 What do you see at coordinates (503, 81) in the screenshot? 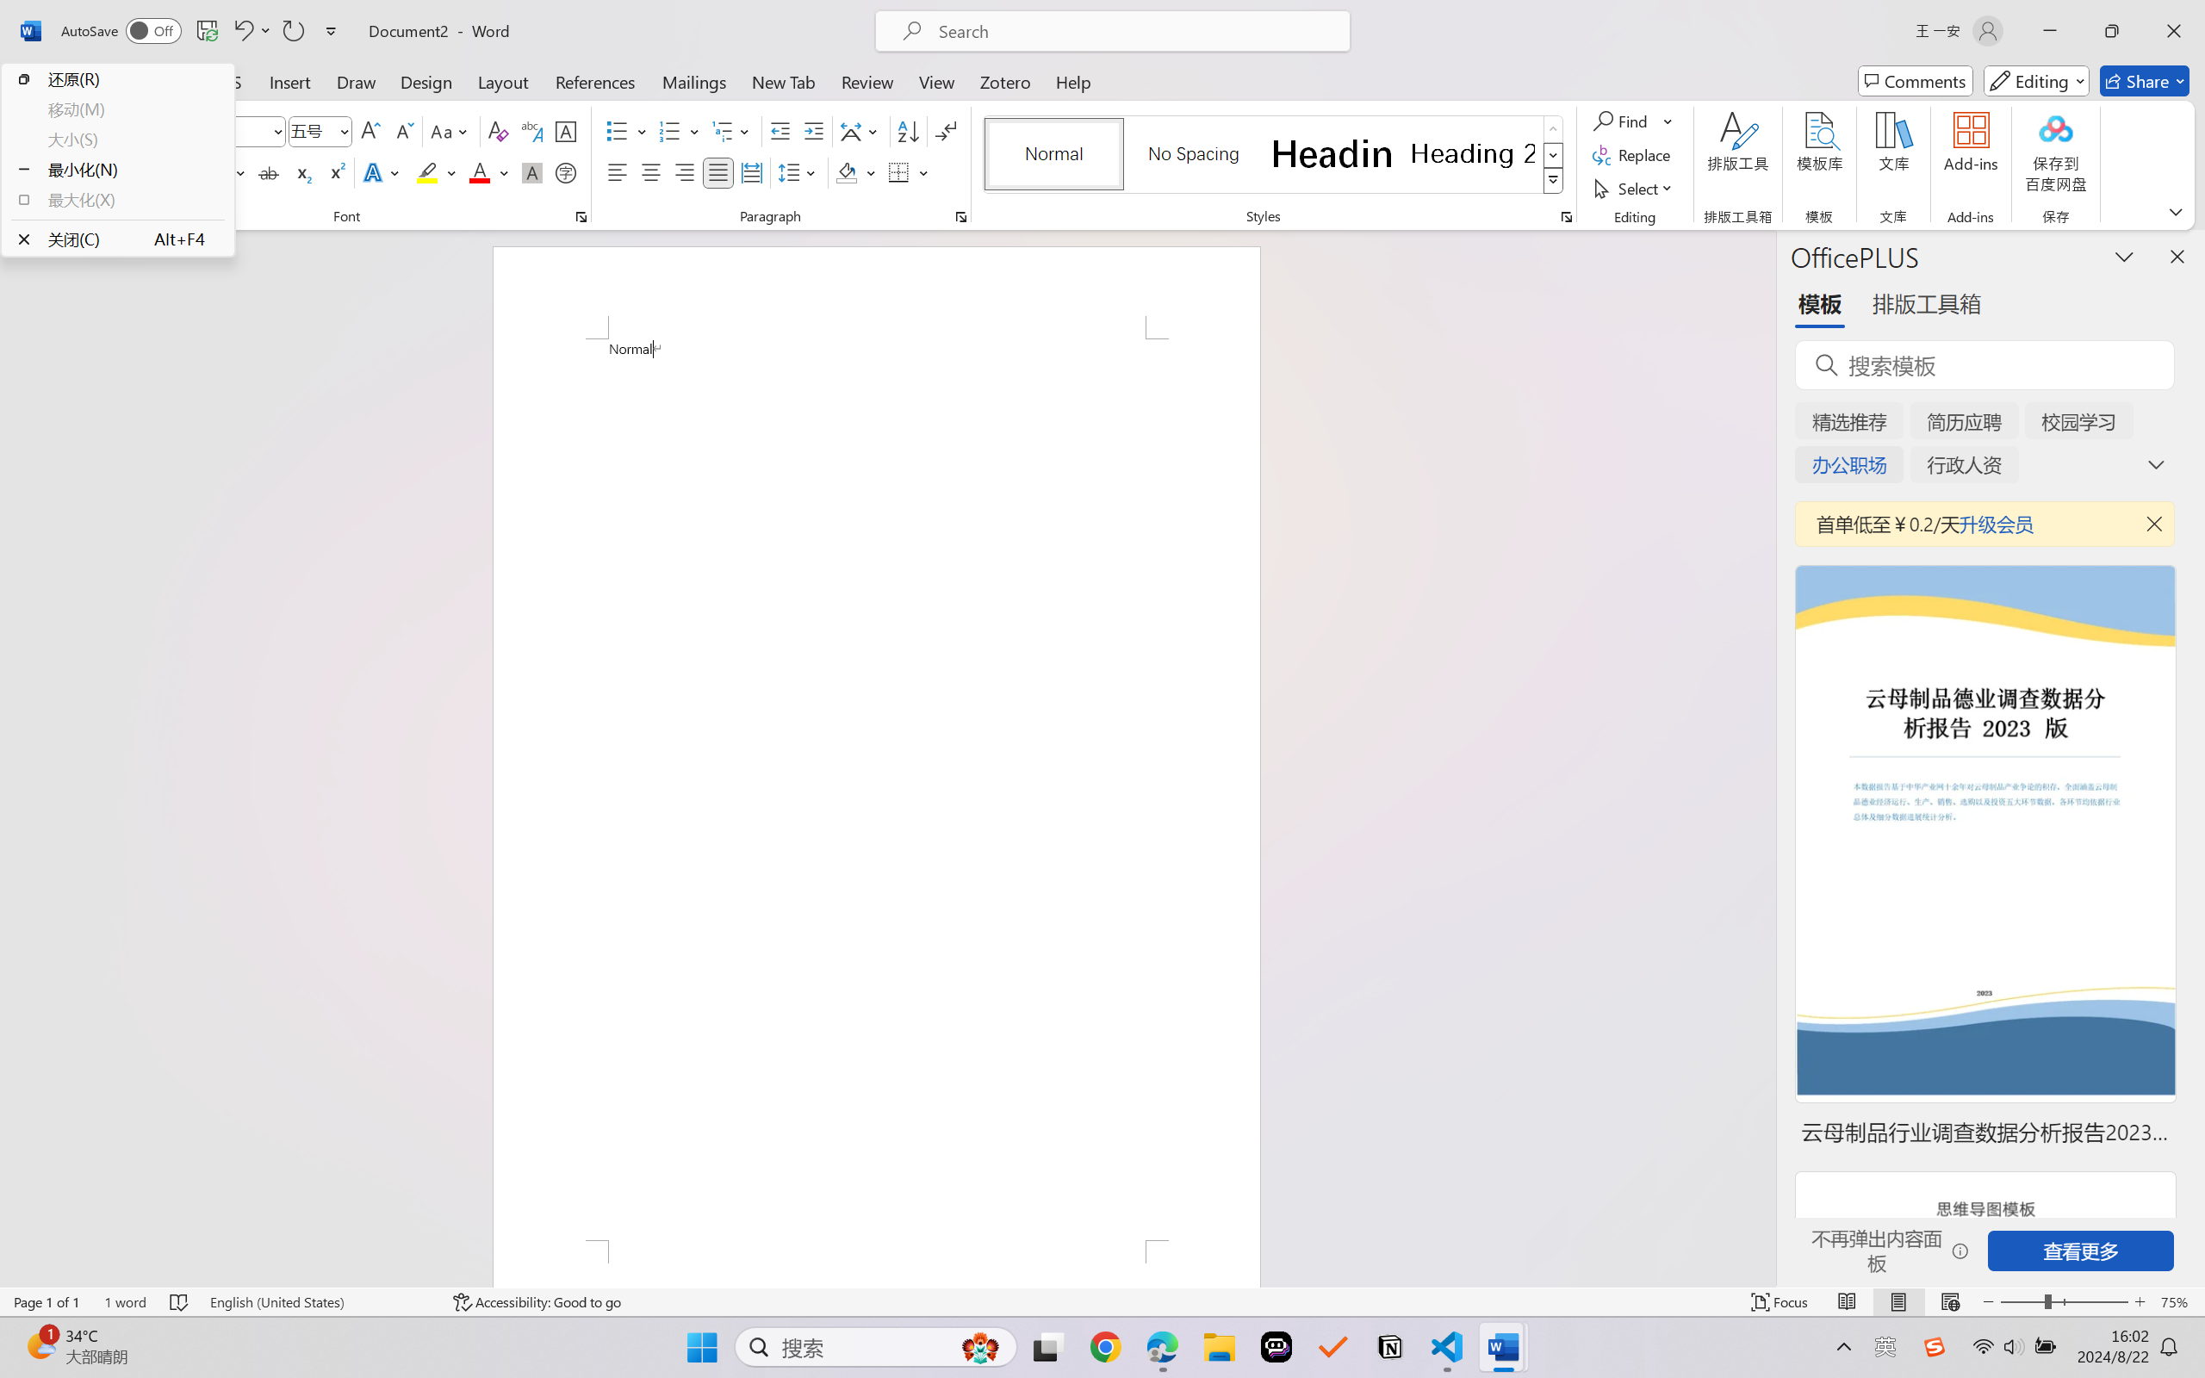
I see `Layout` at bounding box center [503, 81].